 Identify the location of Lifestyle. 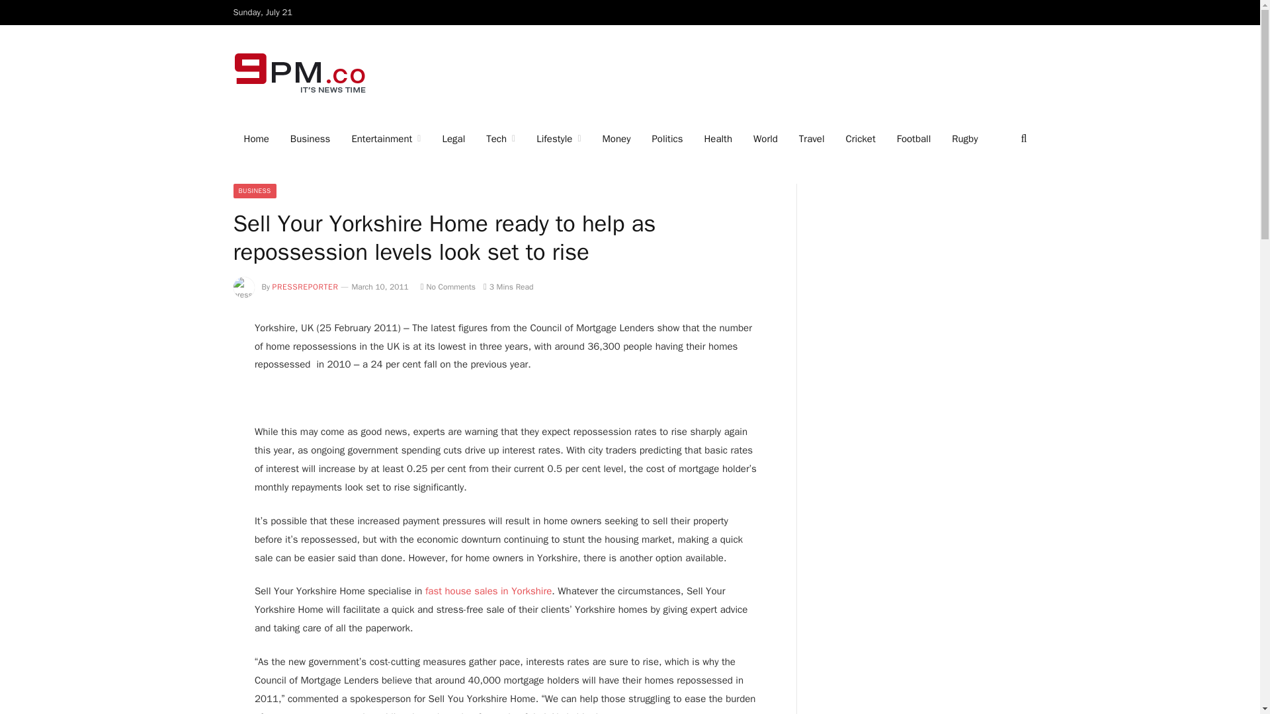
(558, 139).